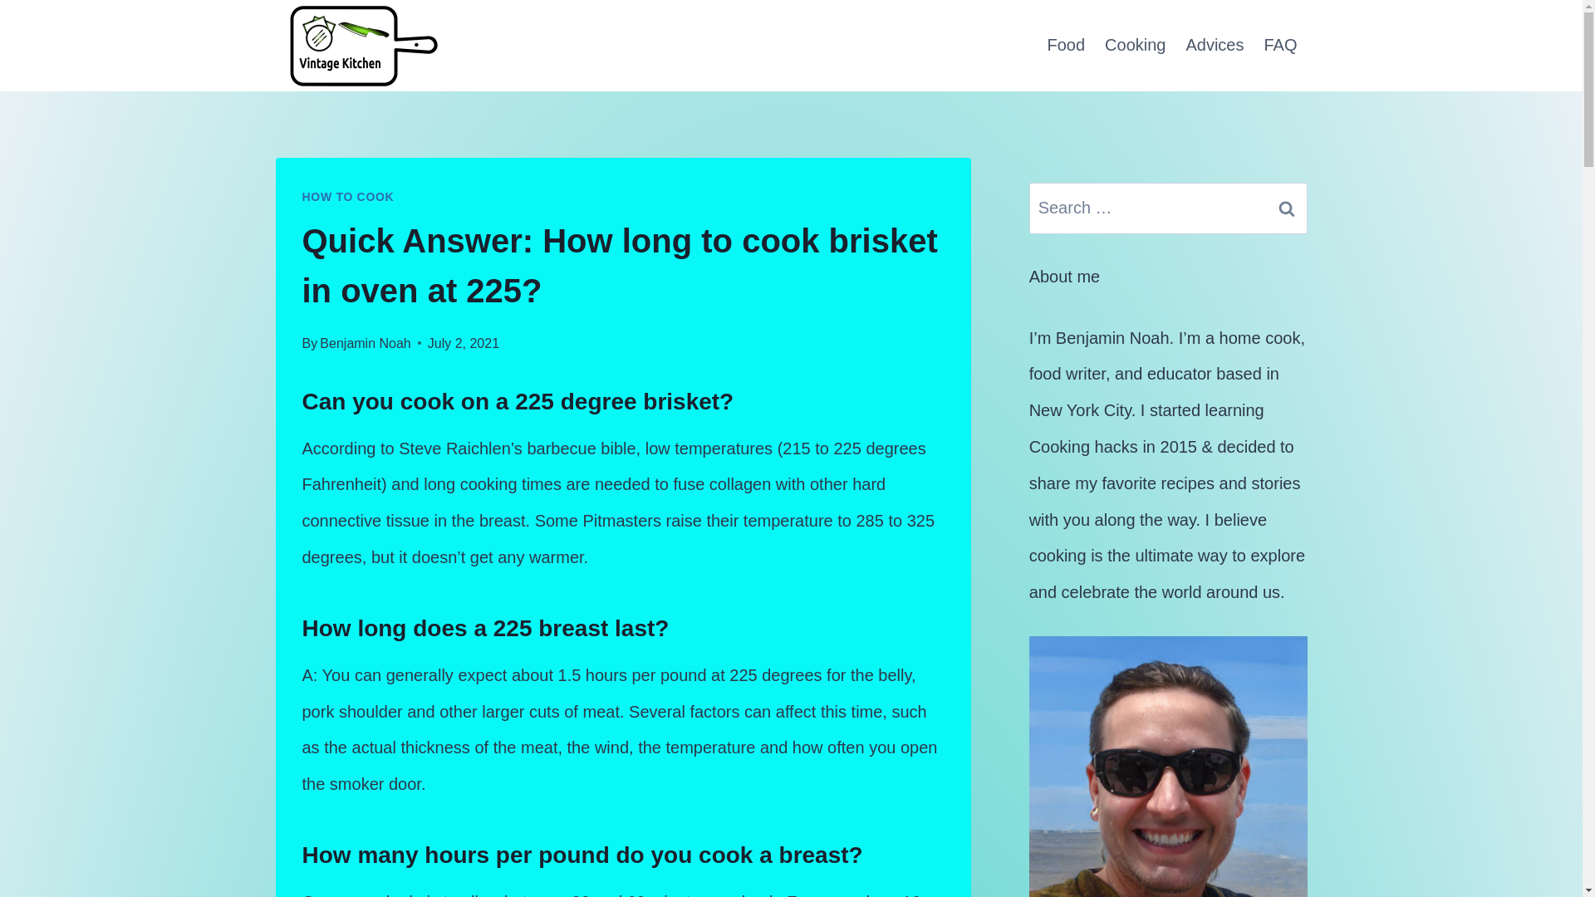 This screenshot has height=897, width=1595. What do you see at coordinates (1279, 45) in the screenshot?
I see `FAQ` at bounding box center [1279, 45].